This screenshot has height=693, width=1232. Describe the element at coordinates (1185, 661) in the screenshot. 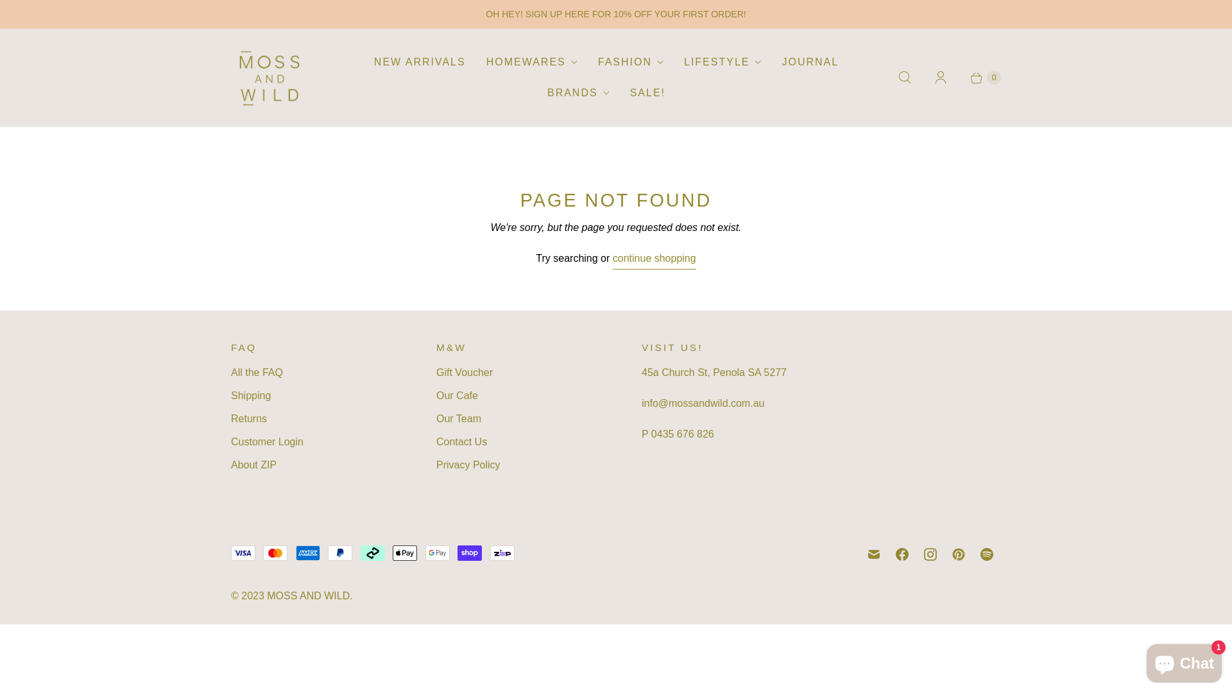

I see `Shopify online store chat` at that location.